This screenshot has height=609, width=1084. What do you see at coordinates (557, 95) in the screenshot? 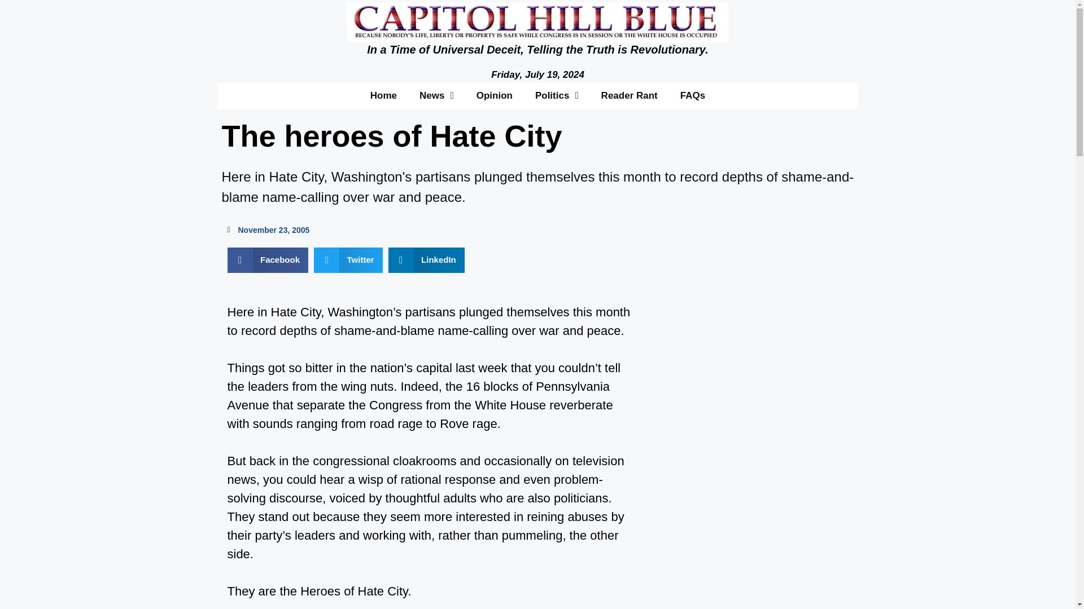
I see `Politics` at bounding box center [557, 95].